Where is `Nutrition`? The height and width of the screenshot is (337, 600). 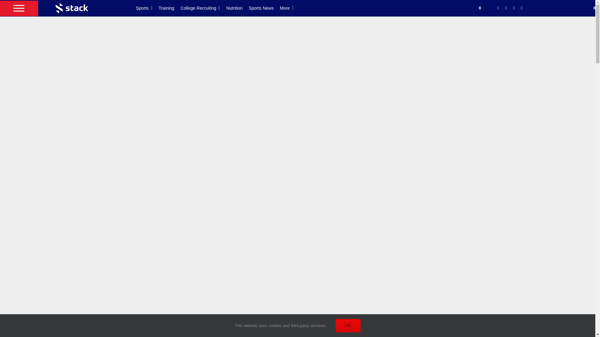 Nutrition is located at coordinates (237, 8).